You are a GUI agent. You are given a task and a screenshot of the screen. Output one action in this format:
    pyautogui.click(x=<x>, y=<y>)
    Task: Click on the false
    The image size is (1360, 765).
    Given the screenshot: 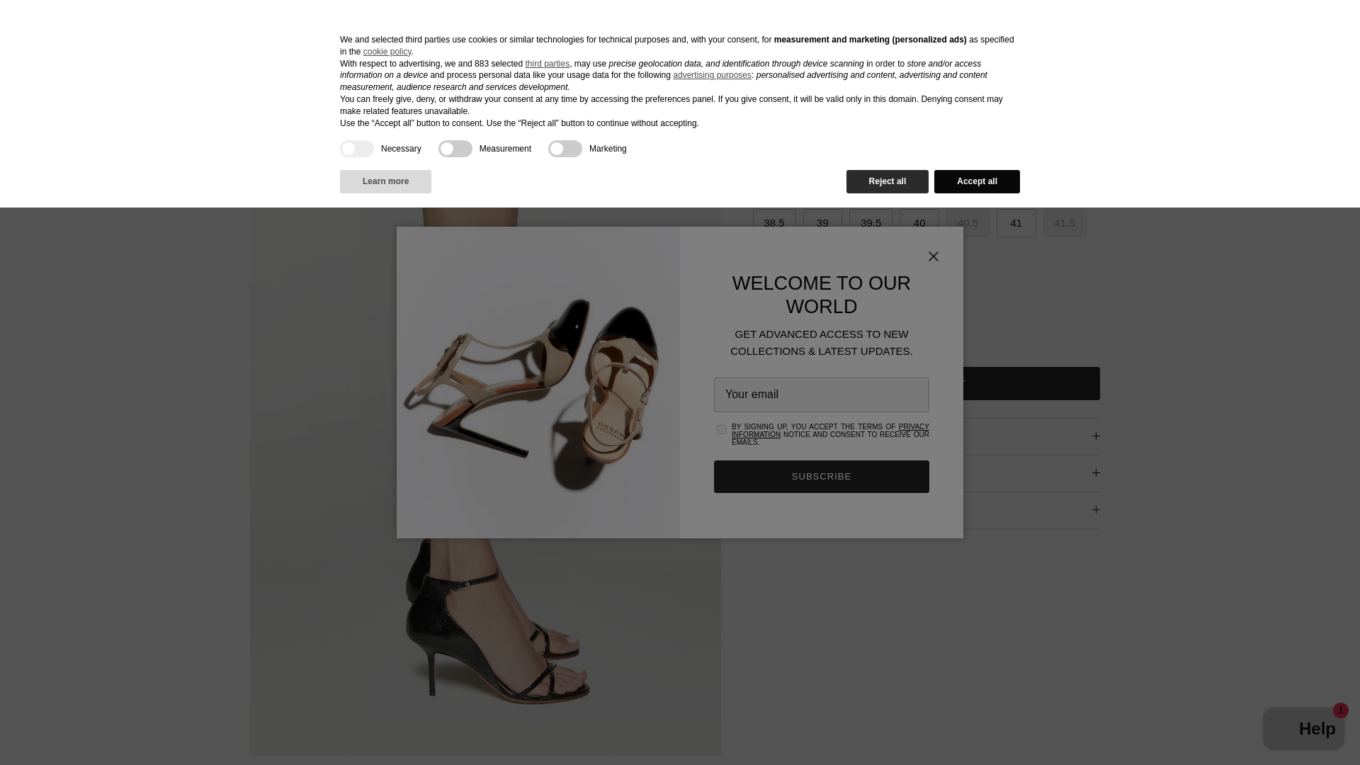 What is the action you would take?
    pyautogui.click(x=565, y=149)
    